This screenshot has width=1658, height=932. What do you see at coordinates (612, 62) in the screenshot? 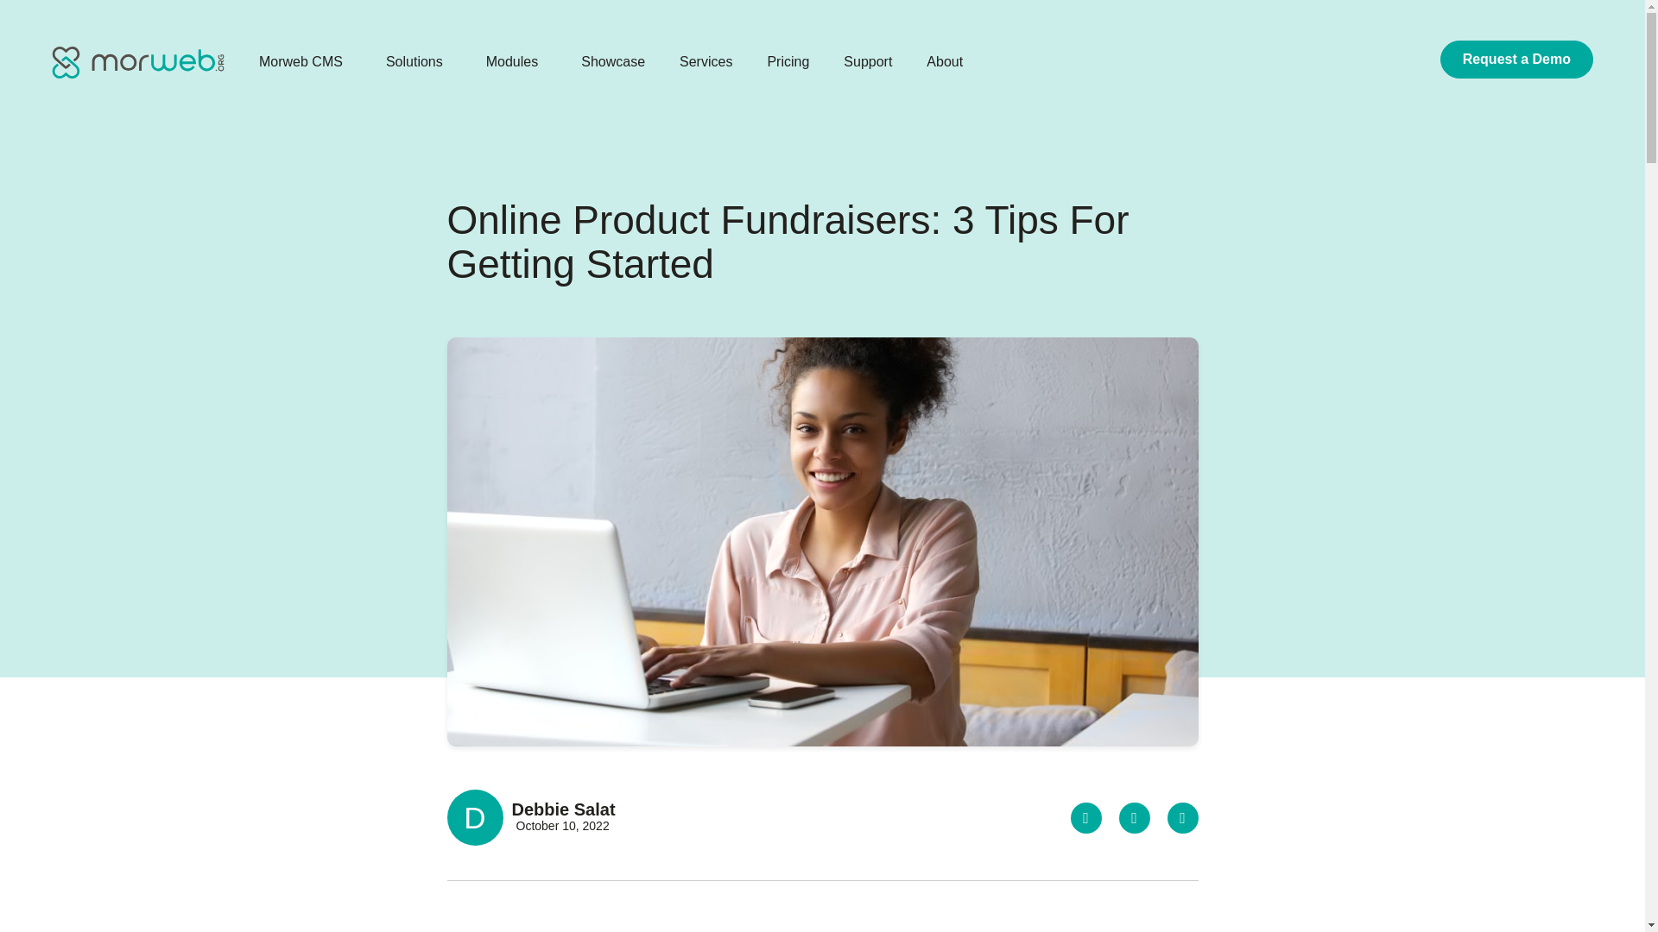
I see `Showcase` at bounding box center [612, 62].